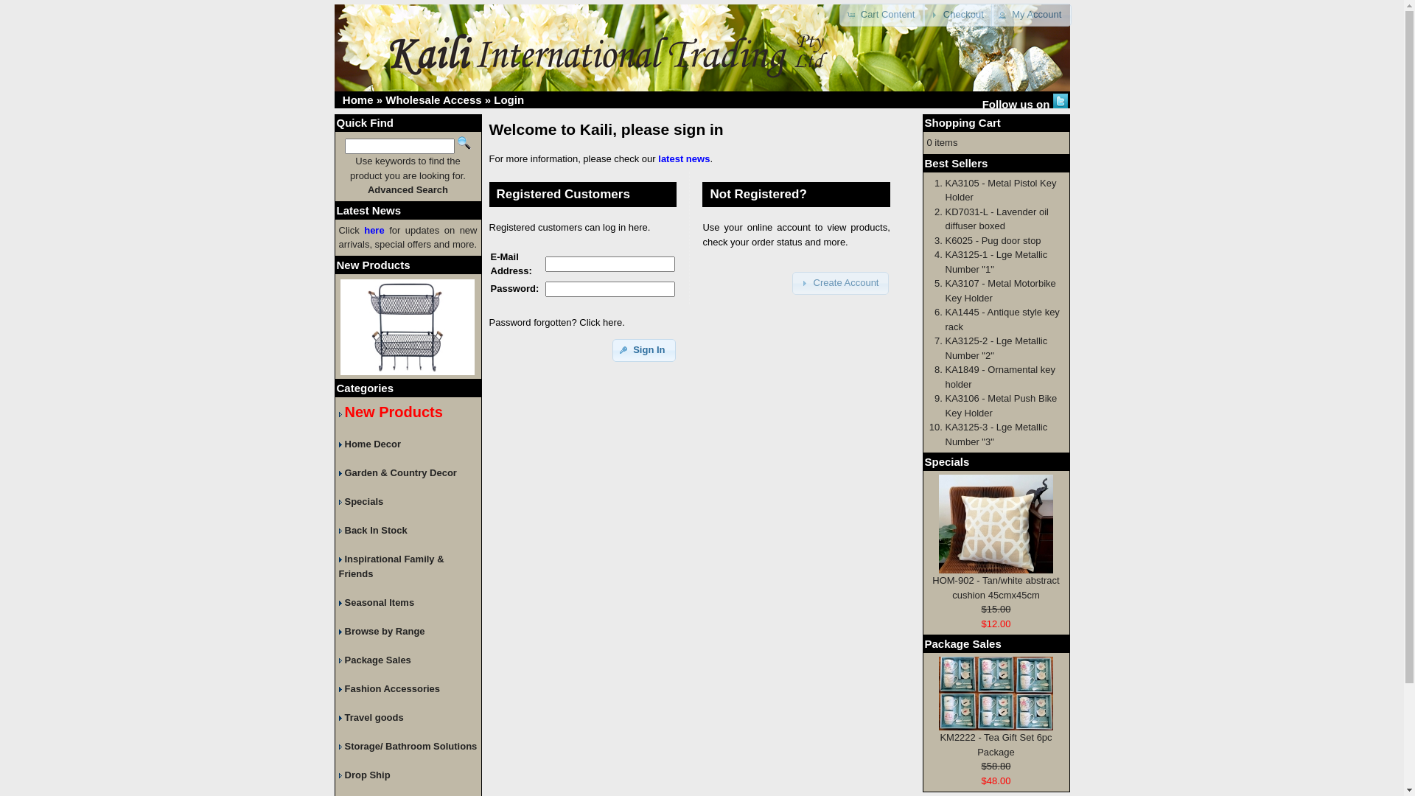 The image size is (1415, 796). What do you see at coordinates (996, 220) in the screenshot?
I see `KD7031-L - Lavender oil diffuser boxed` at bounding box center [996, 220].